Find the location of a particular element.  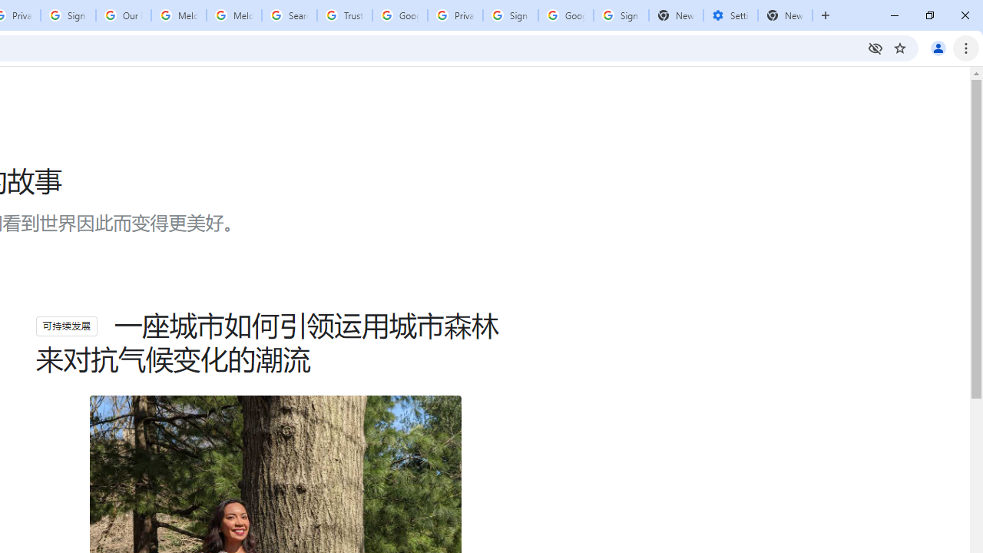

Sign in - Google Accounts is located at coordinates (510, 15).